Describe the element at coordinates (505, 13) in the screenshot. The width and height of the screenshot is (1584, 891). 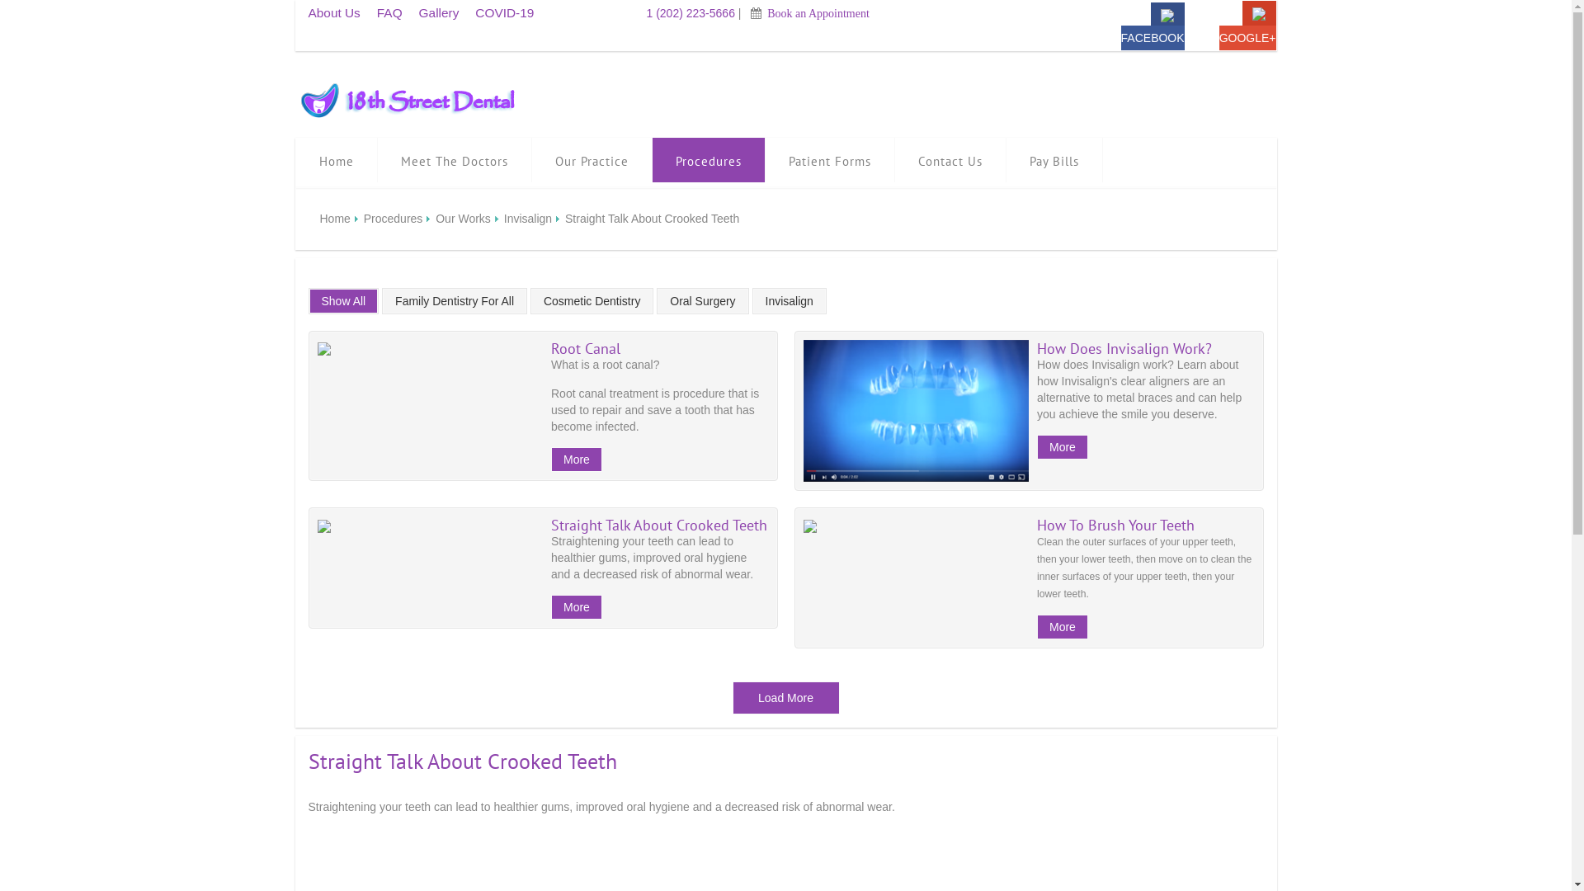
I see `COVID-19` at that location.